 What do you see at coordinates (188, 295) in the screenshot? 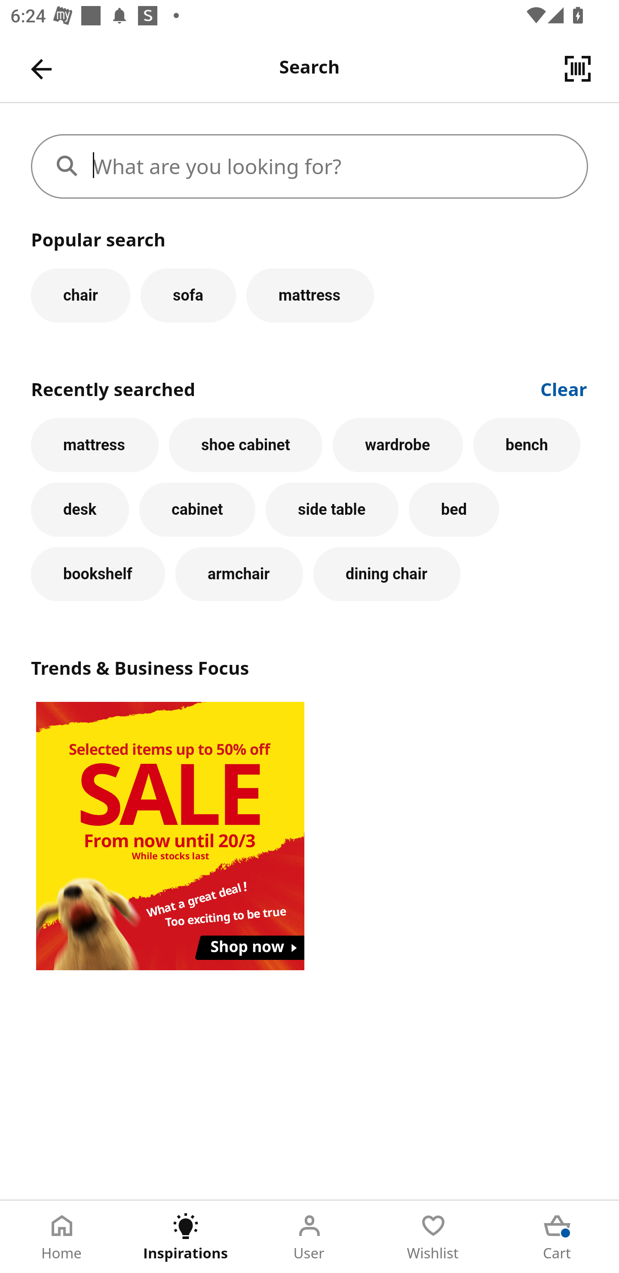
I see `sofa` at bounding box center [188, 295].